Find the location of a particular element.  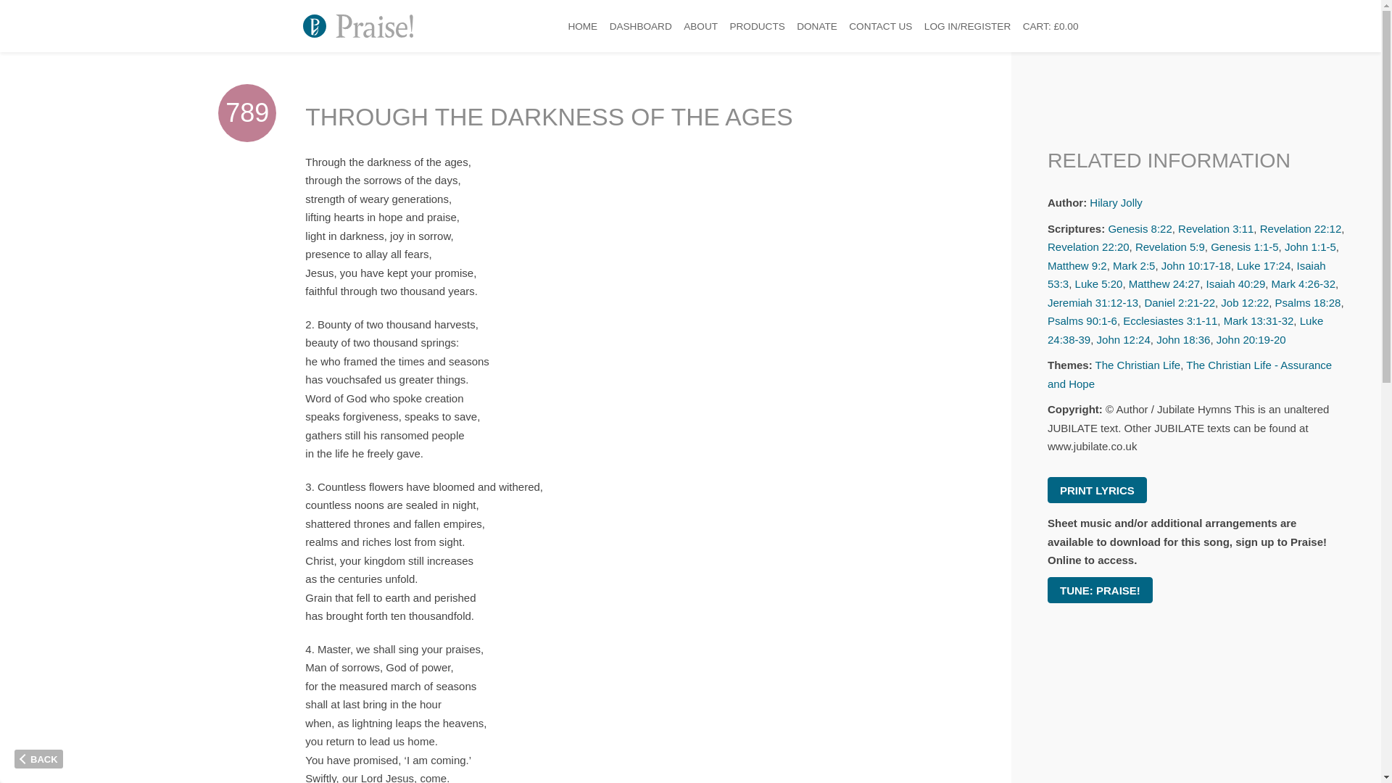

Hilary Jolly is located at coordinates (1116, 203).